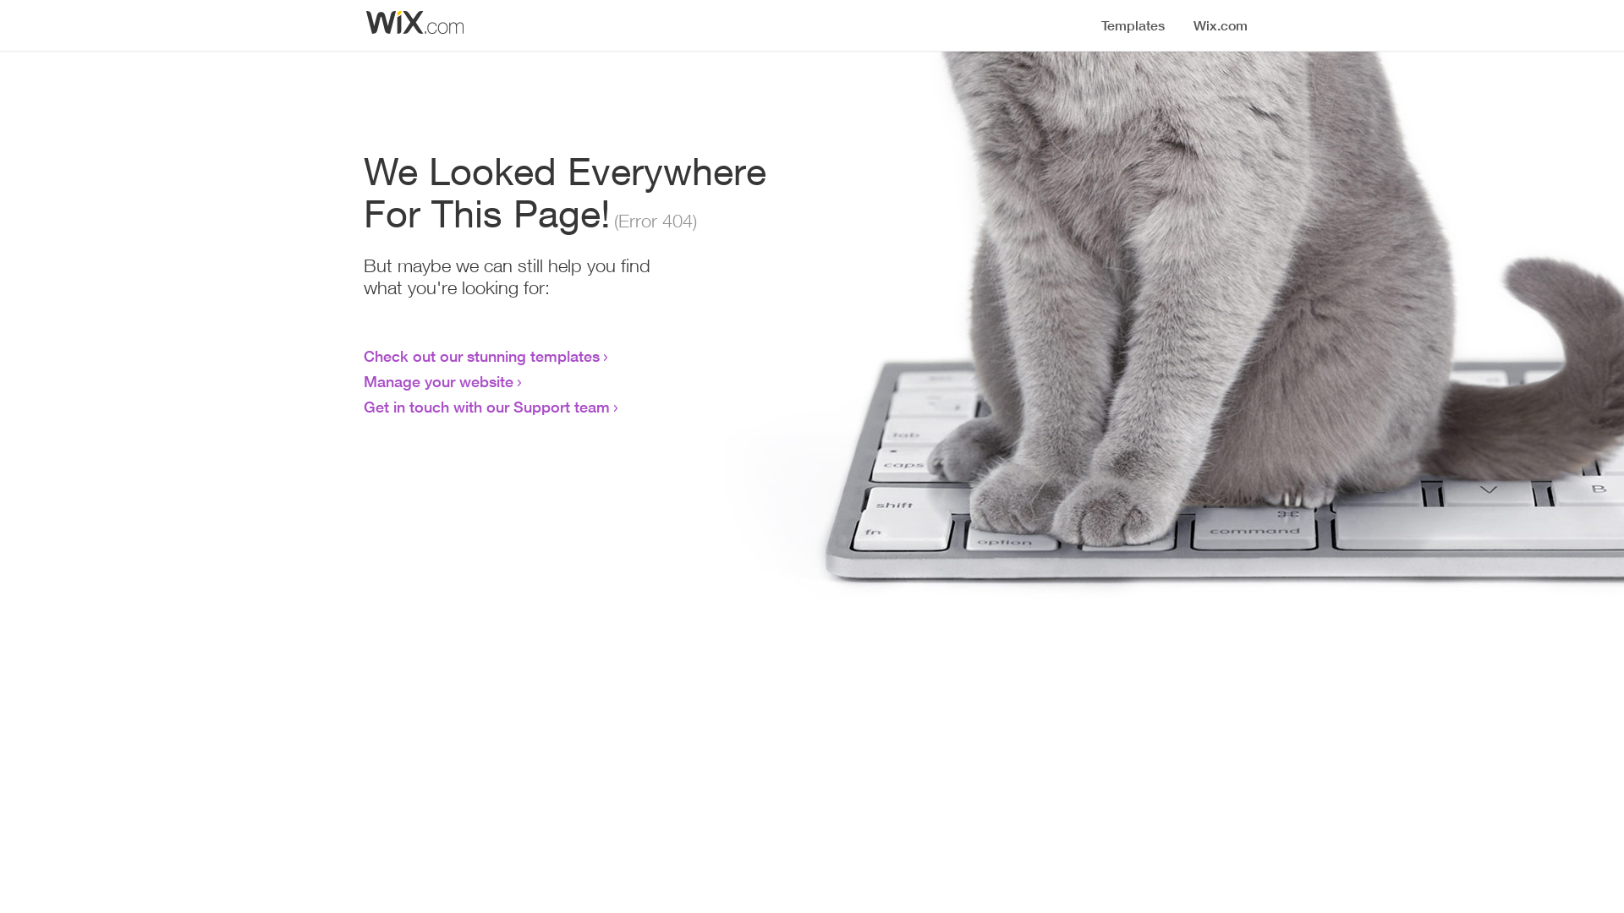  Describe the element at coordinates (438, 381) in the screenshot. I see `Manage your website` at that location.